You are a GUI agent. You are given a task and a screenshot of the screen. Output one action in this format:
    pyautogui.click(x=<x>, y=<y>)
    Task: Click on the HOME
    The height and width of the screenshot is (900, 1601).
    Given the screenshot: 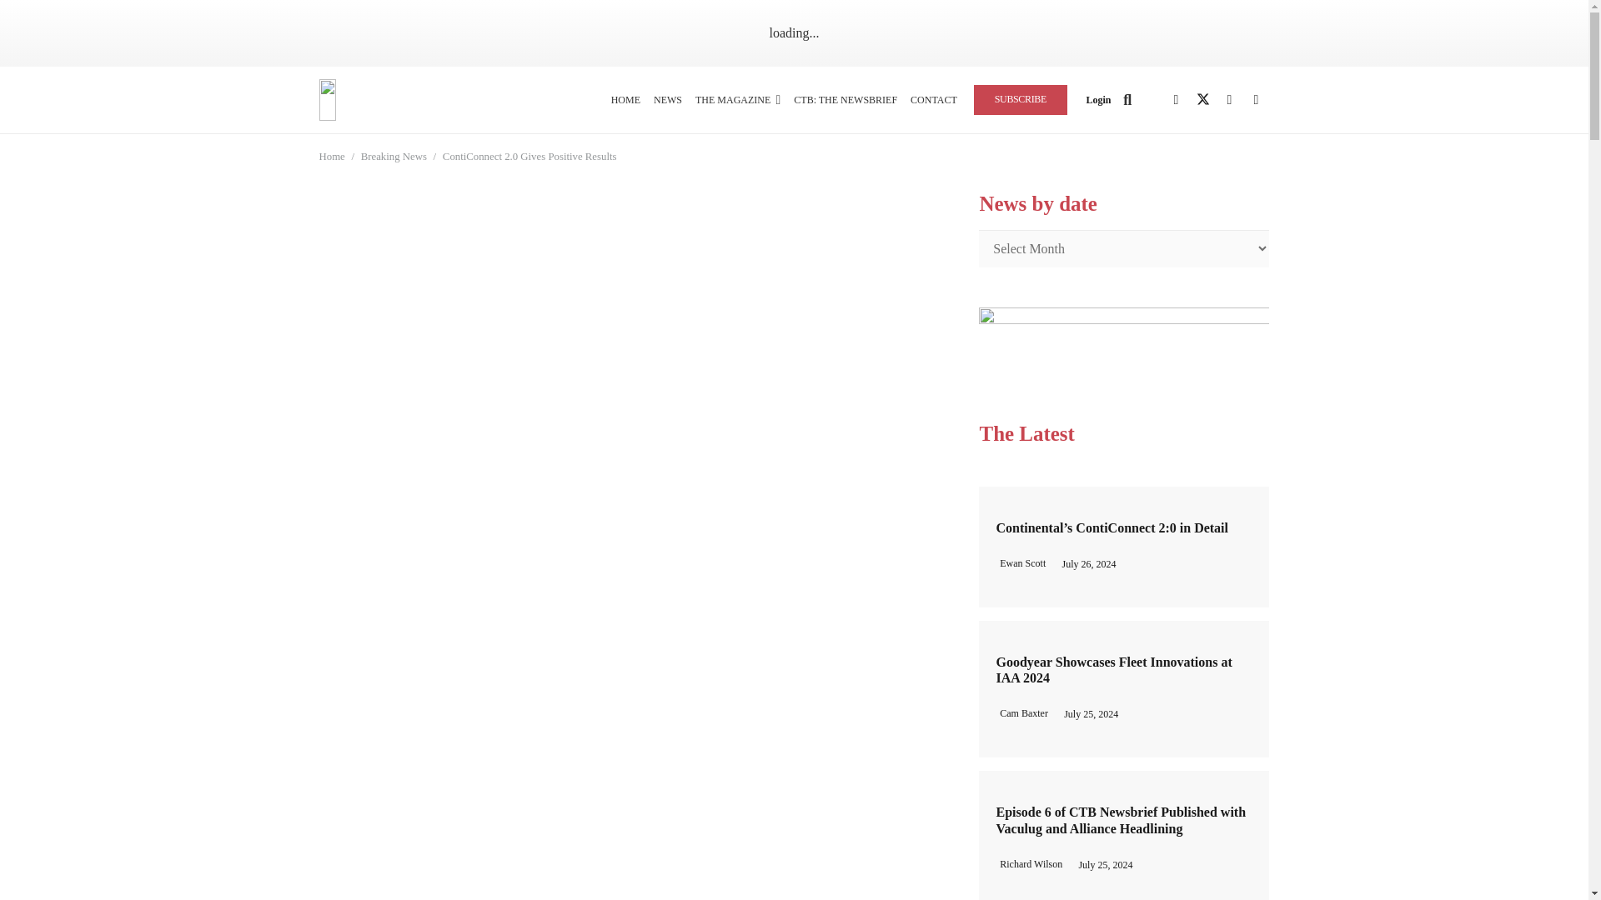 What is the action you would take?
    pyautogui.click(x=625, y=99)
    